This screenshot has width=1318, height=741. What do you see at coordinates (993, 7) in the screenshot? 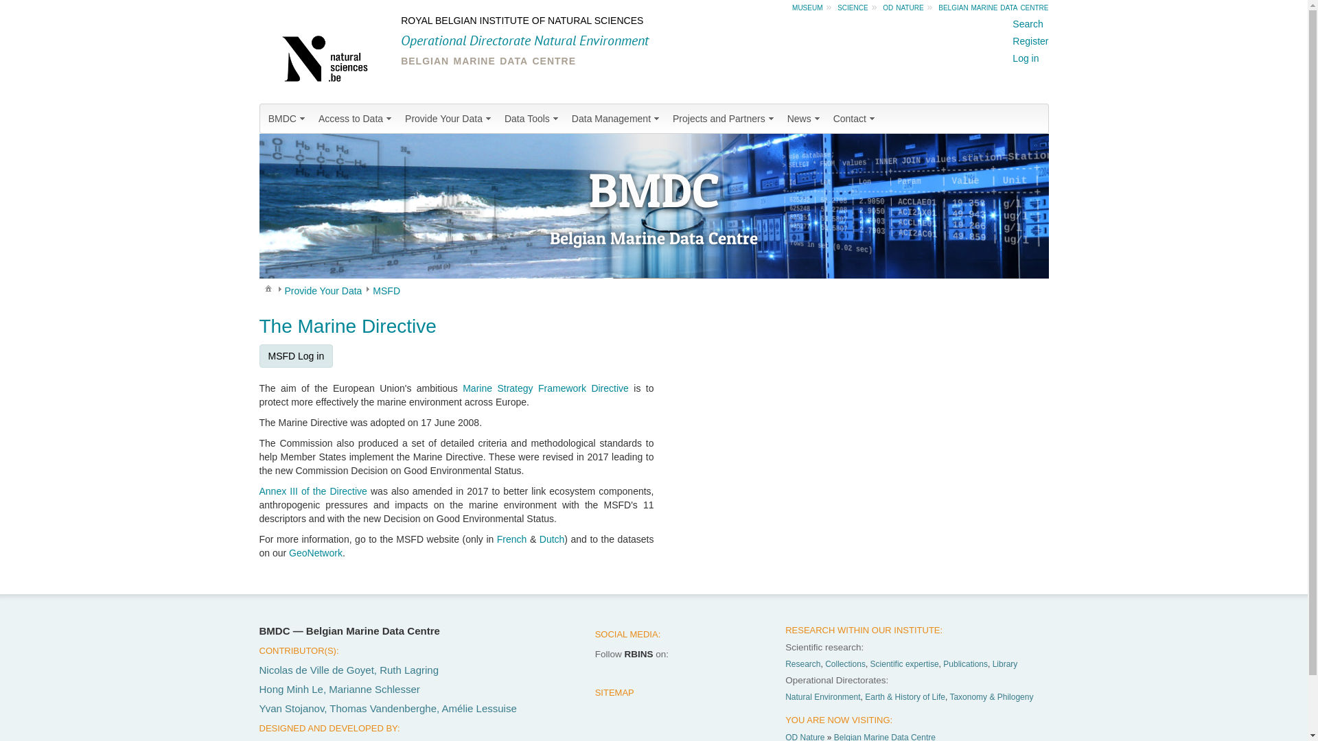
I see `belgian marine data centre` at bounding box center [993, 7].